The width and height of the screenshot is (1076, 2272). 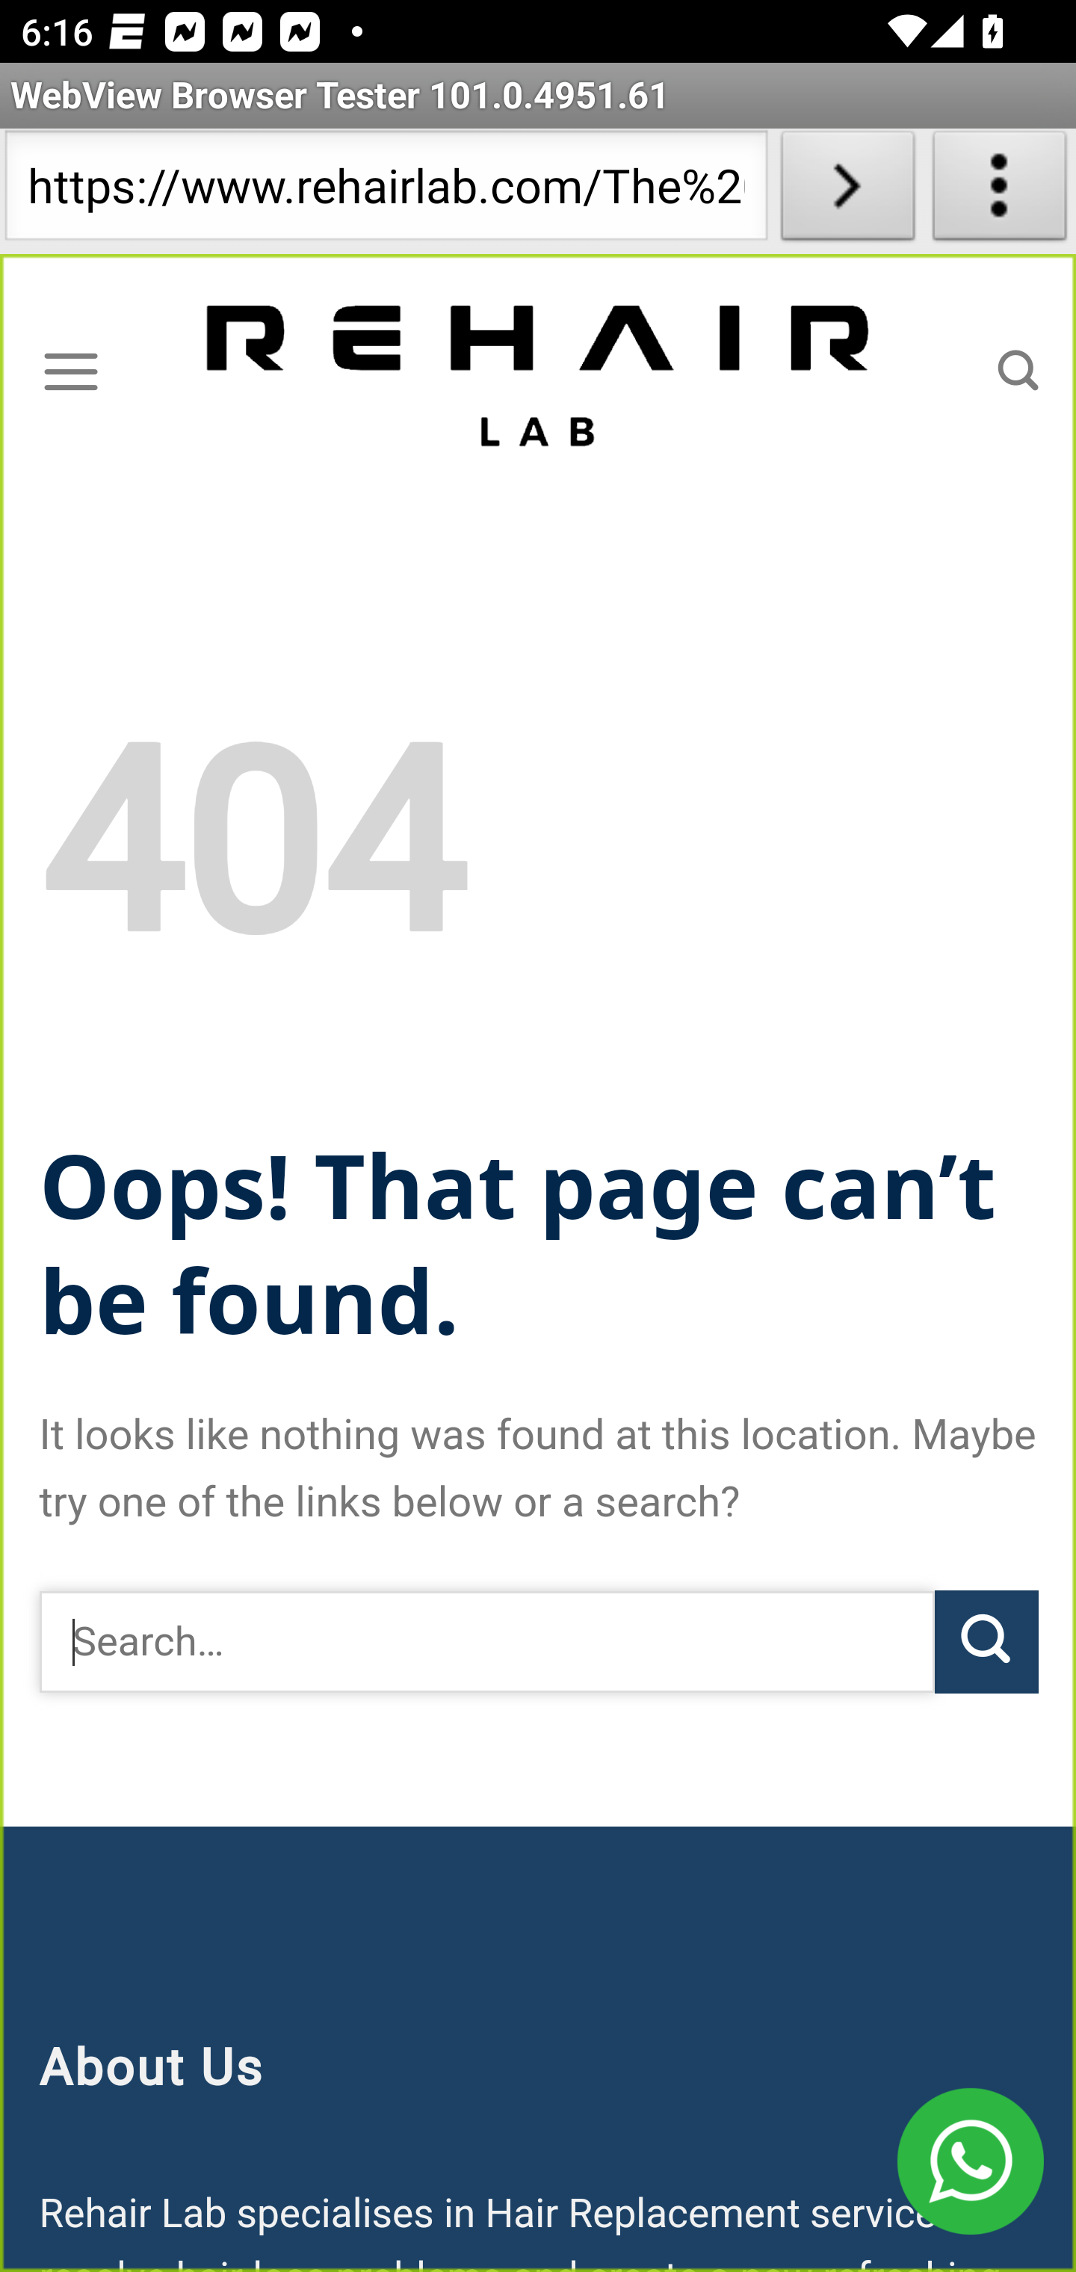 I want to click on Load URL, so click(x=847, y=191).